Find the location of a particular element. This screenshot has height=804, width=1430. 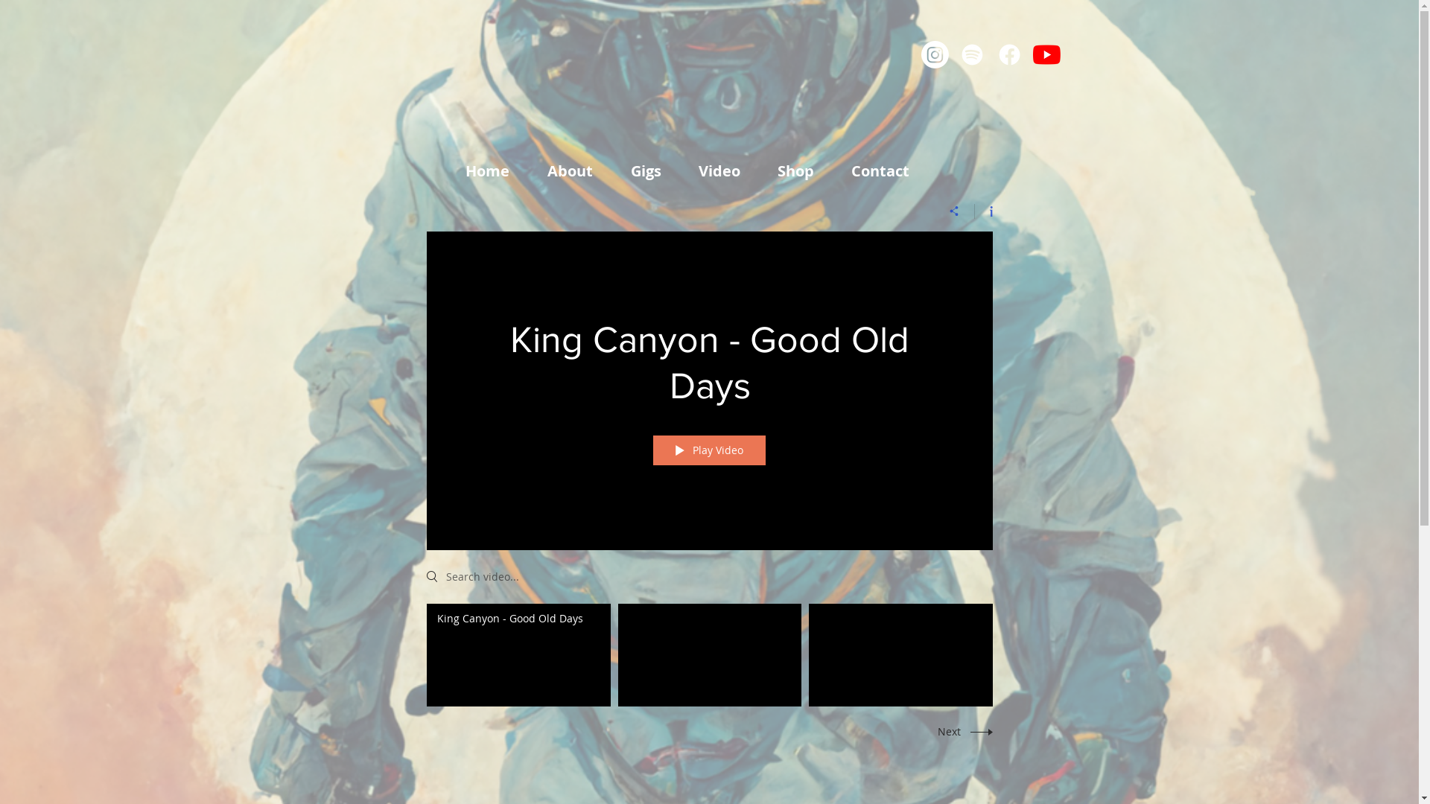

Contact is located at coordinates (888, 171).